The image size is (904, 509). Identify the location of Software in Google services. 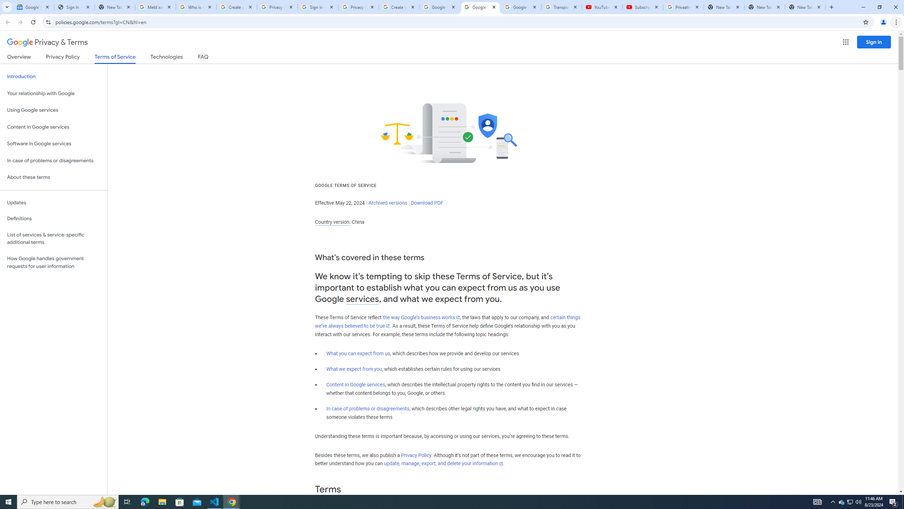
(54, 144).